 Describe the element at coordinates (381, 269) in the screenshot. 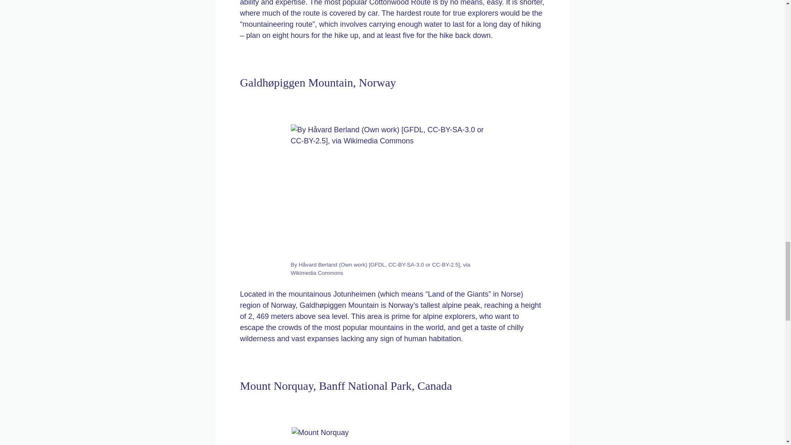

I see `via Wikimedia Commons` at that location.